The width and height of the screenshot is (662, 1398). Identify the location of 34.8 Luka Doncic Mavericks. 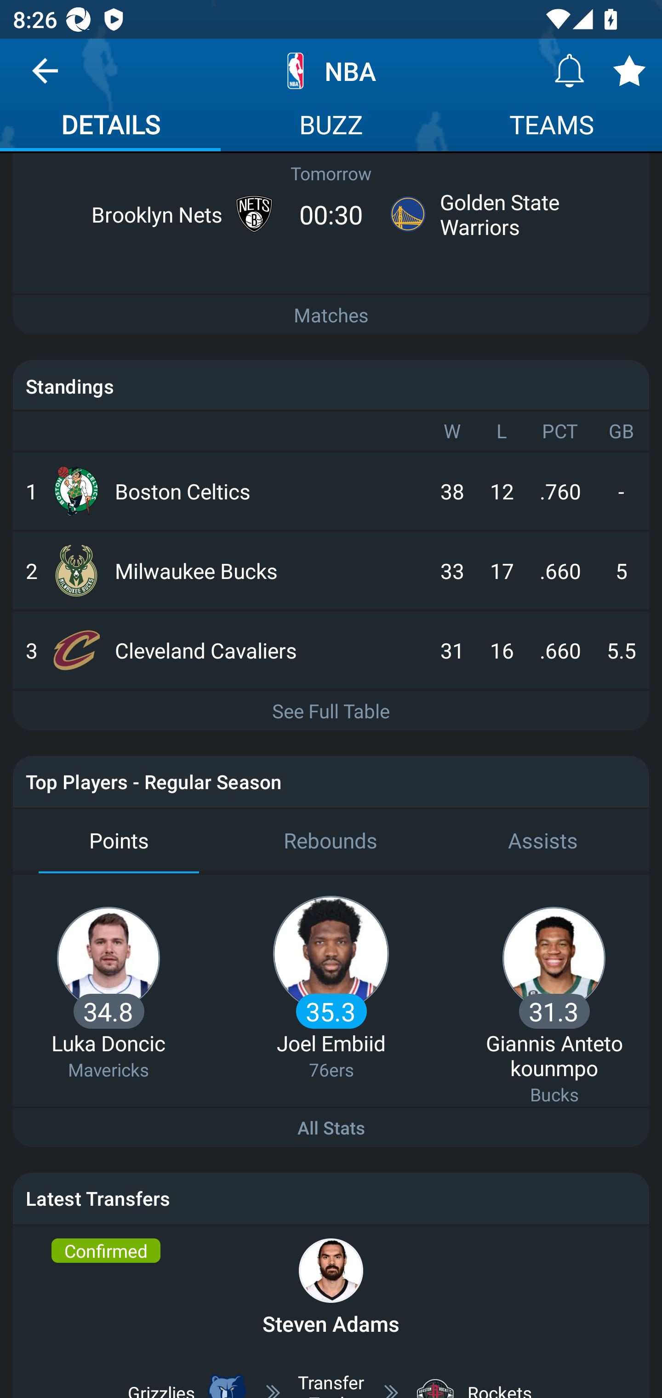
(108, 1037).